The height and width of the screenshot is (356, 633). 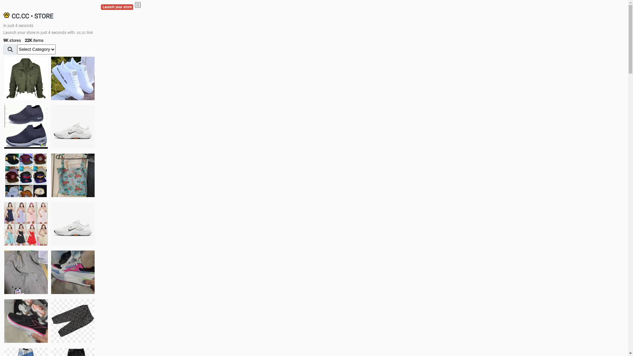 I want to click on Zapatillas pumas, so click(x=73, y=272).